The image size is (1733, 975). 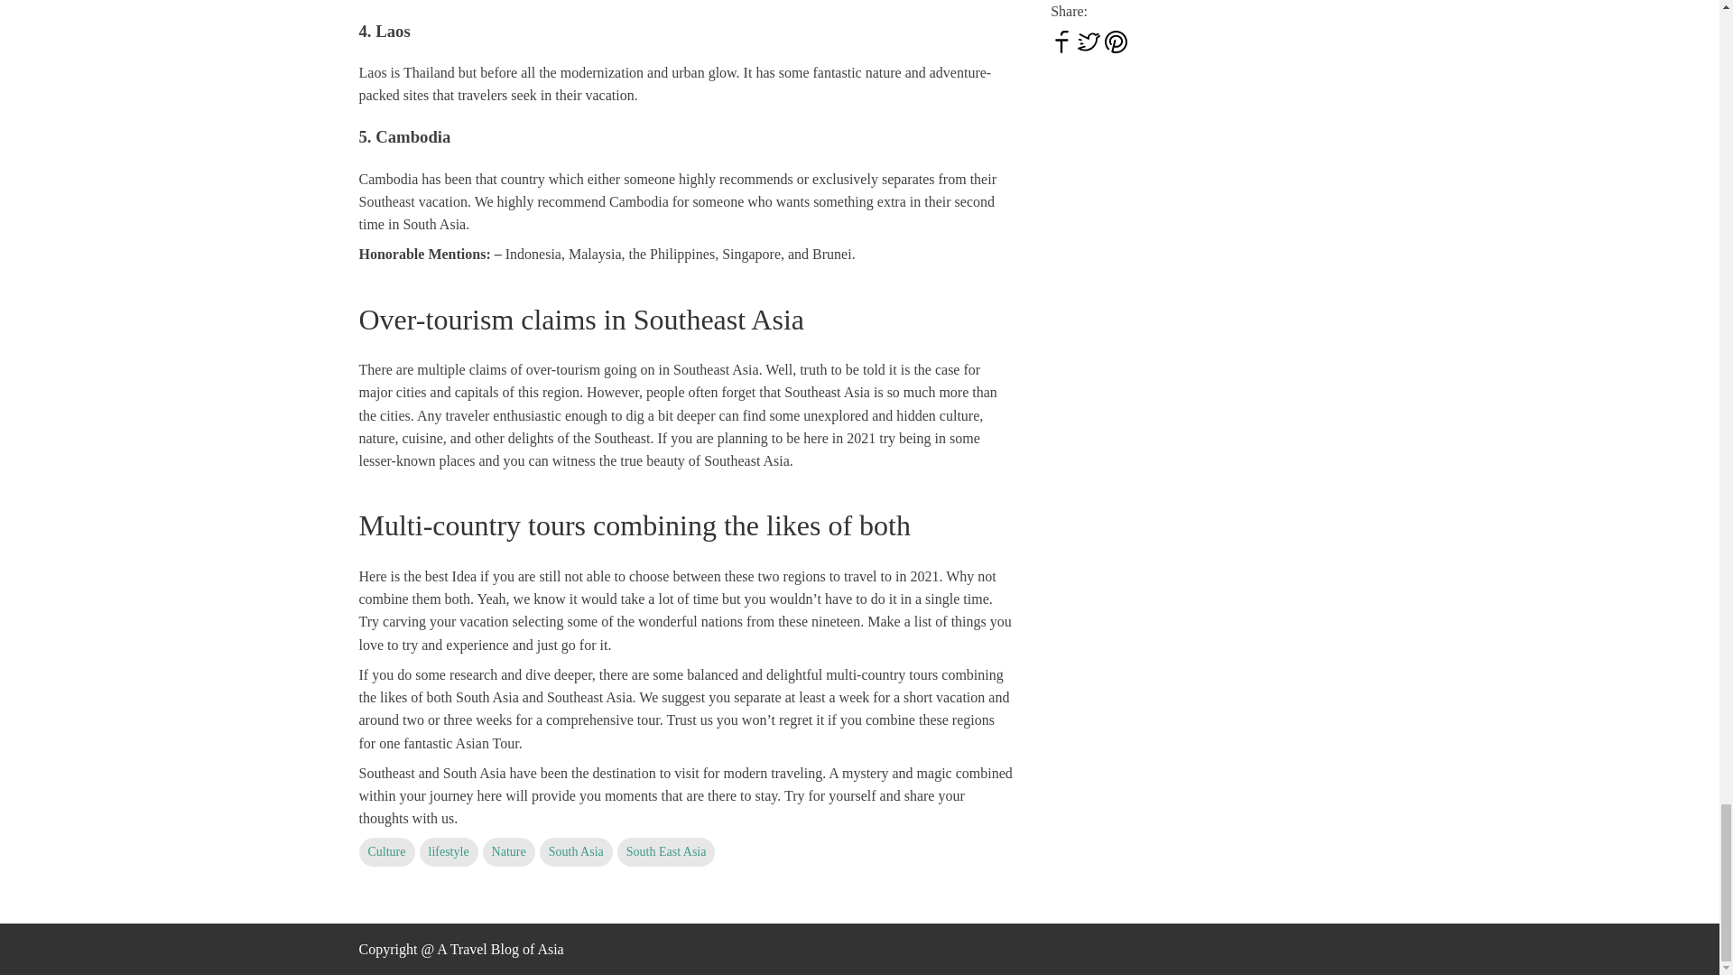 I want to click on Nature, so click(x=509, y=852).